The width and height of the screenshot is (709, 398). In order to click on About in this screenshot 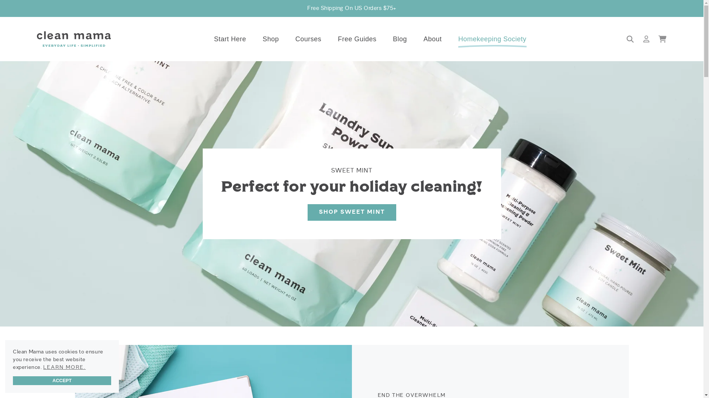, I will do `click(433, 39)`.